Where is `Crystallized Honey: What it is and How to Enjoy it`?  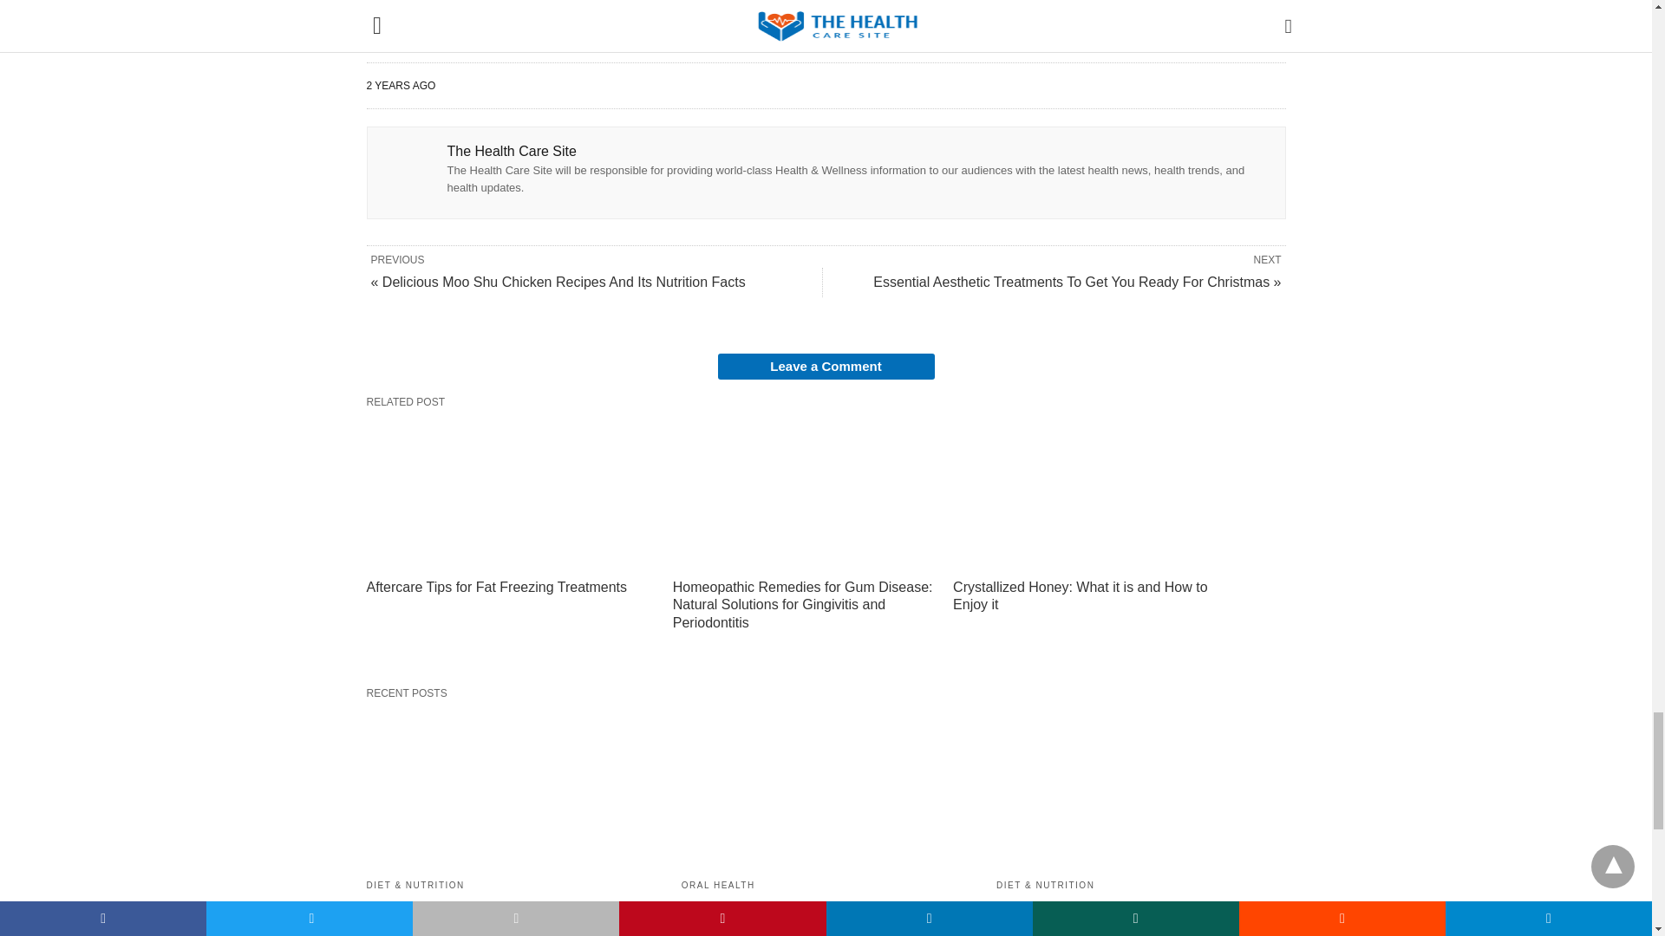 Crystallized Honey: What it is and How to Enjoy it is located at coordinates (1080, 596).